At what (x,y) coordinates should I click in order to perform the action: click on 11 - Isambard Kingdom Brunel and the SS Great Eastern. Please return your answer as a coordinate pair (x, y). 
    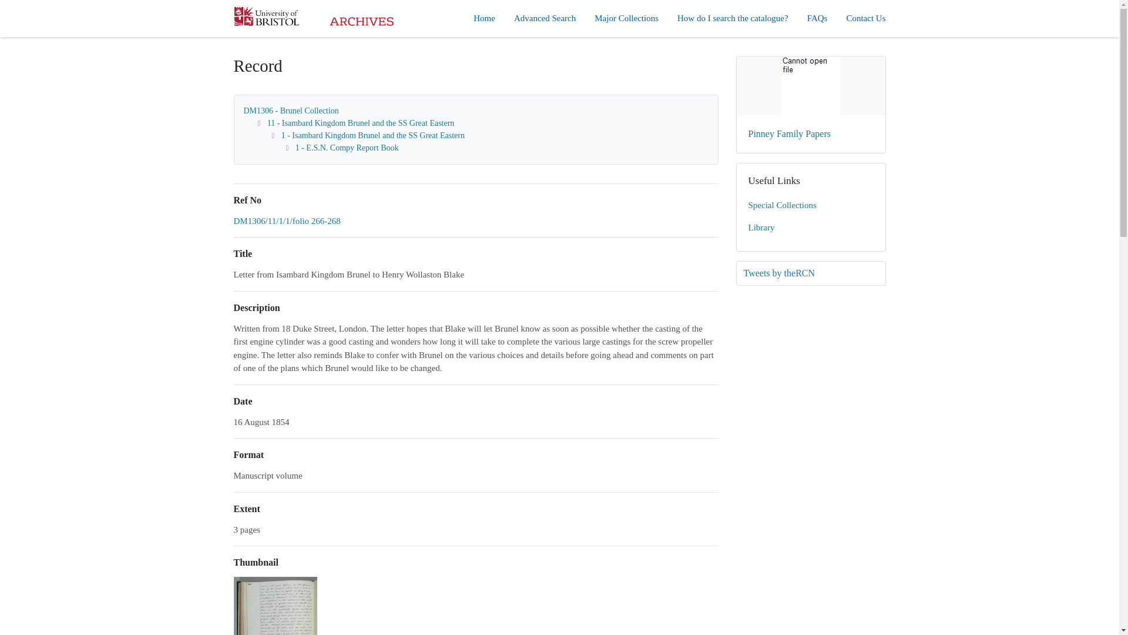
    Looking at the image, I should click on (361, 123).